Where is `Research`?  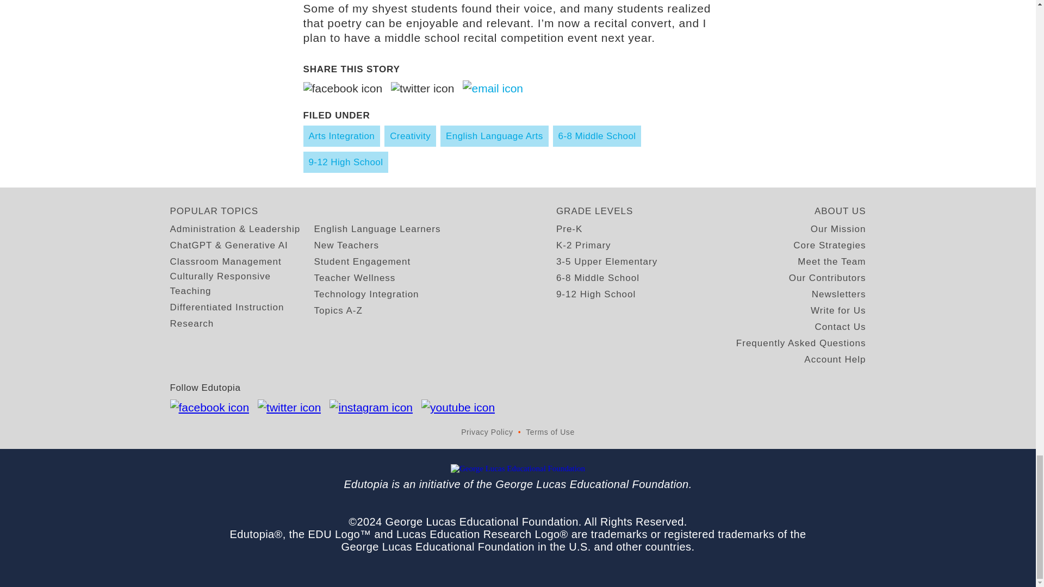 Research is located at coordinates (191, 324).